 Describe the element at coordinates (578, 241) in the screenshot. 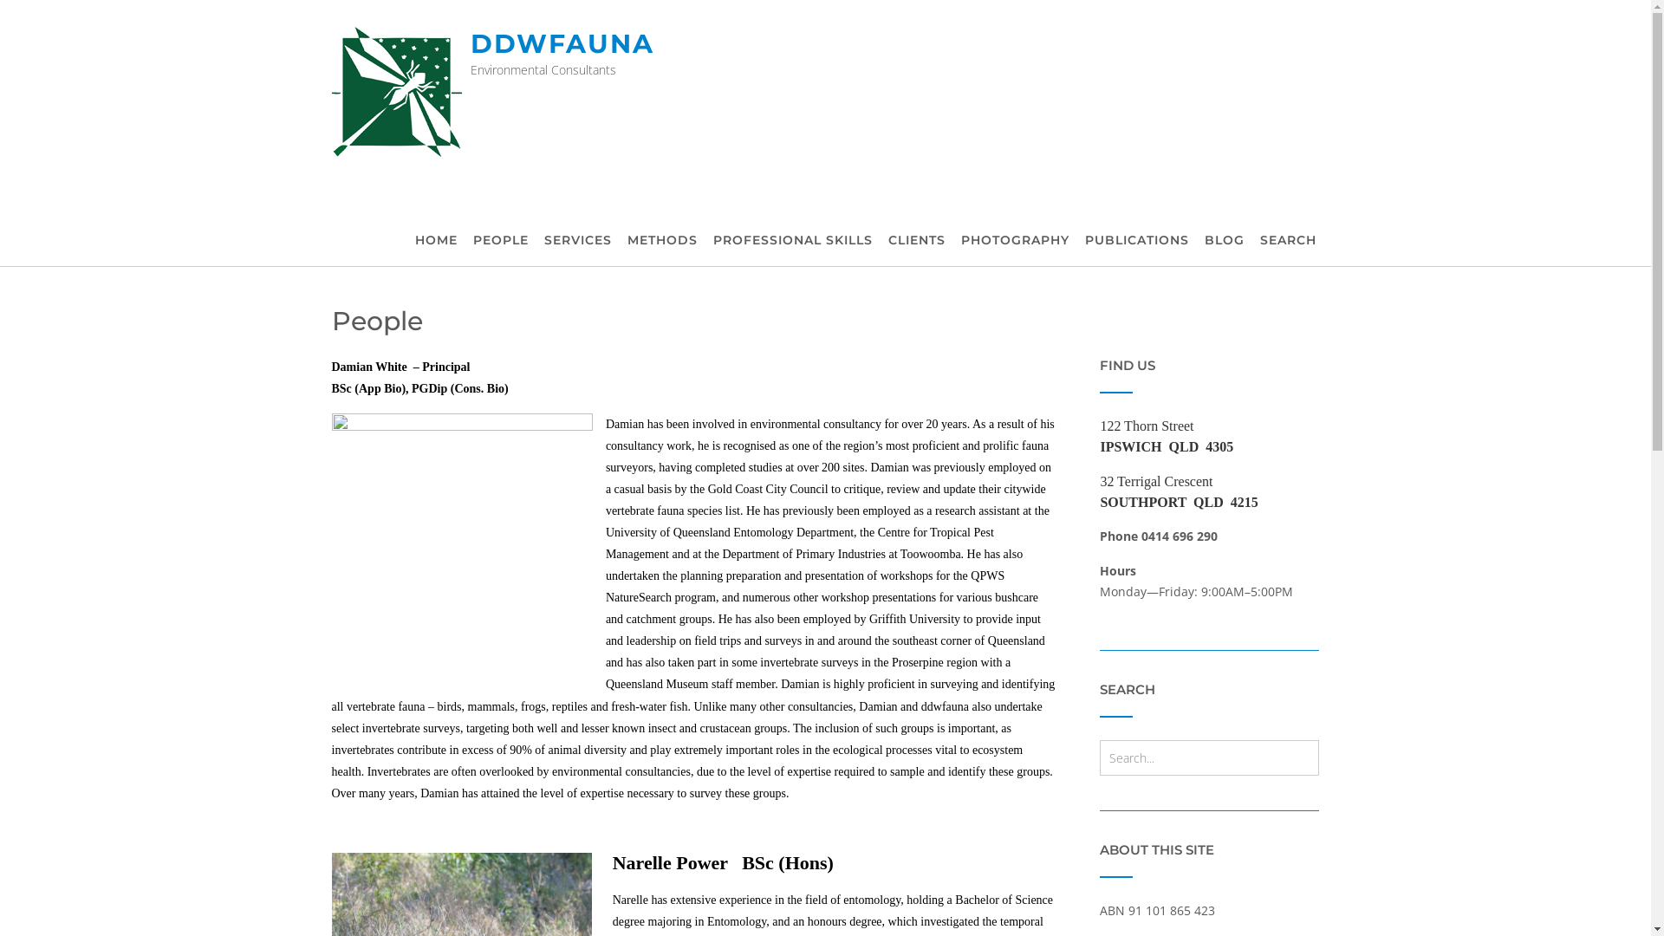

I see `SERVICES` at that location.